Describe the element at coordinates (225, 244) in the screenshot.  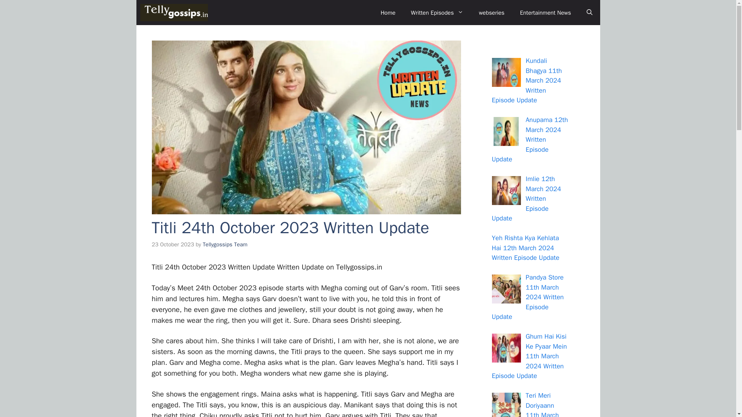
I see `View all posts by Tellygossips Team` at that location.